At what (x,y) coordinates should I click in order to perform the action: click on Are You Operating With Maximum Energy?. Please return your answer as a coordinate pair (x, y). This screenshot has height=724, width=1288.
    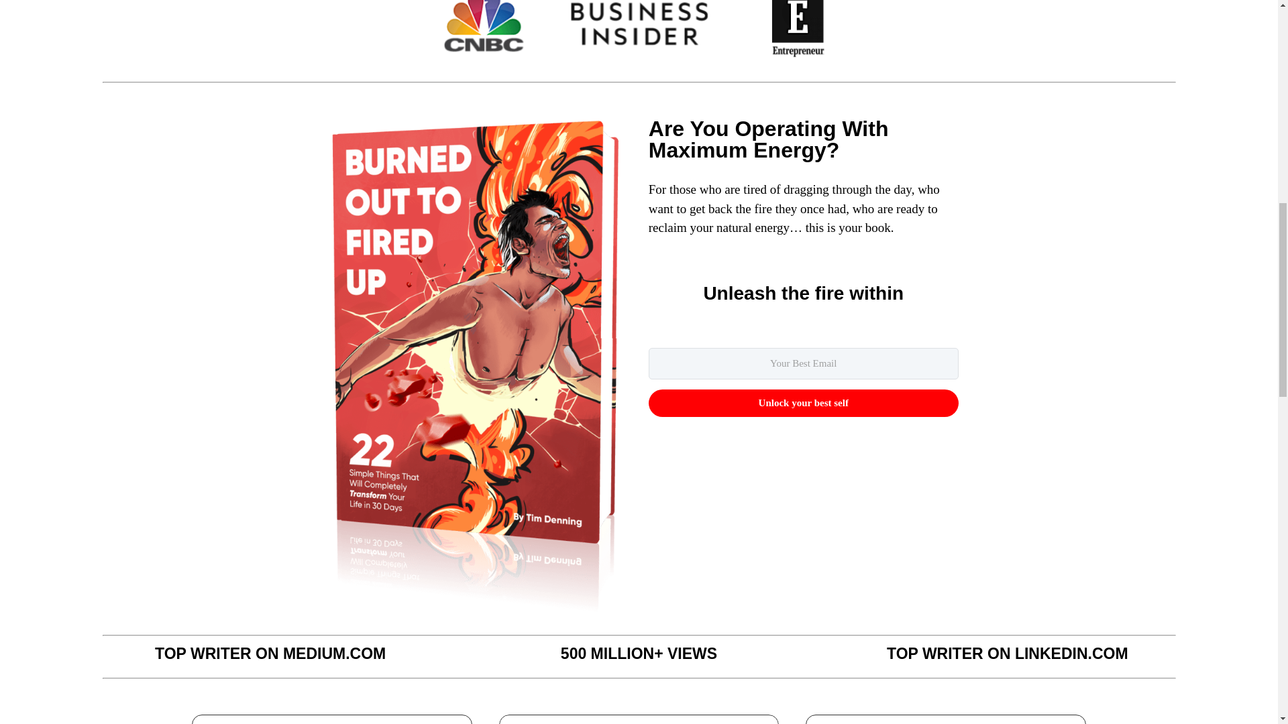
    Looking at the image, I should click on (769, 139).